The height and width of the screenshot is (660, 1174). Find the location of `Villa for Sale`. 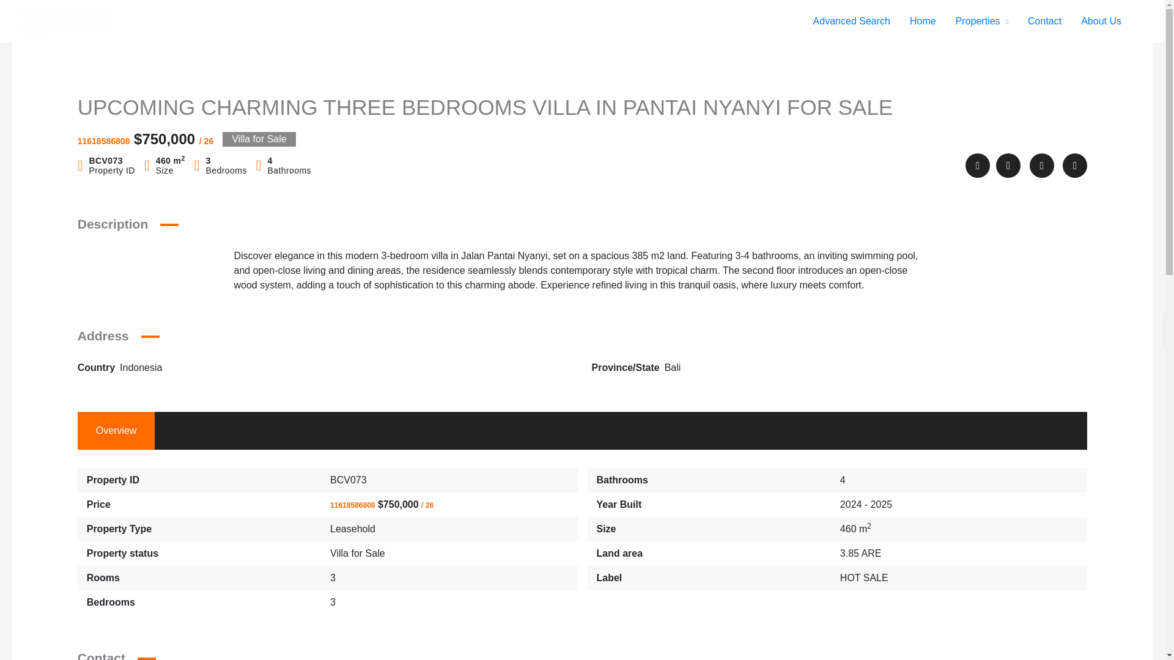

Villa for Sale is located at coordinates (357, 553).